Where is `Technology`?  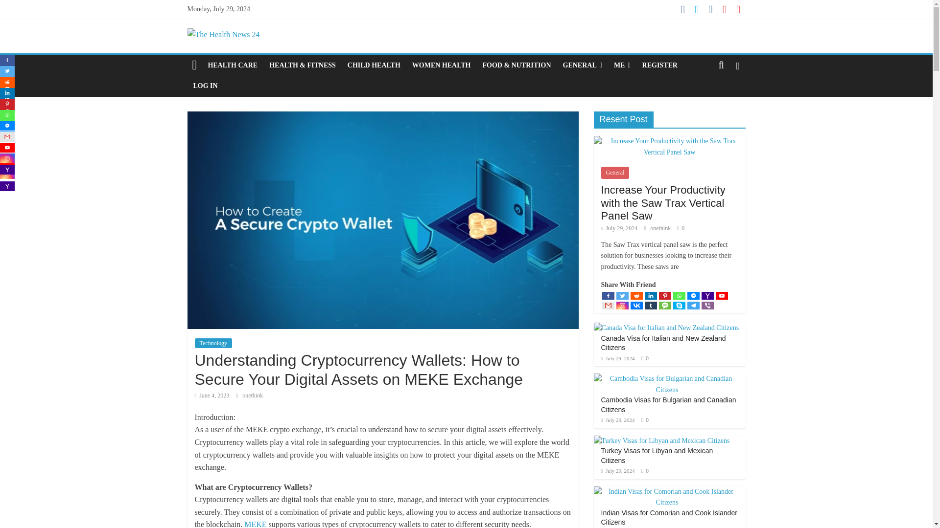
Technology is located at coordinates (213, 343).